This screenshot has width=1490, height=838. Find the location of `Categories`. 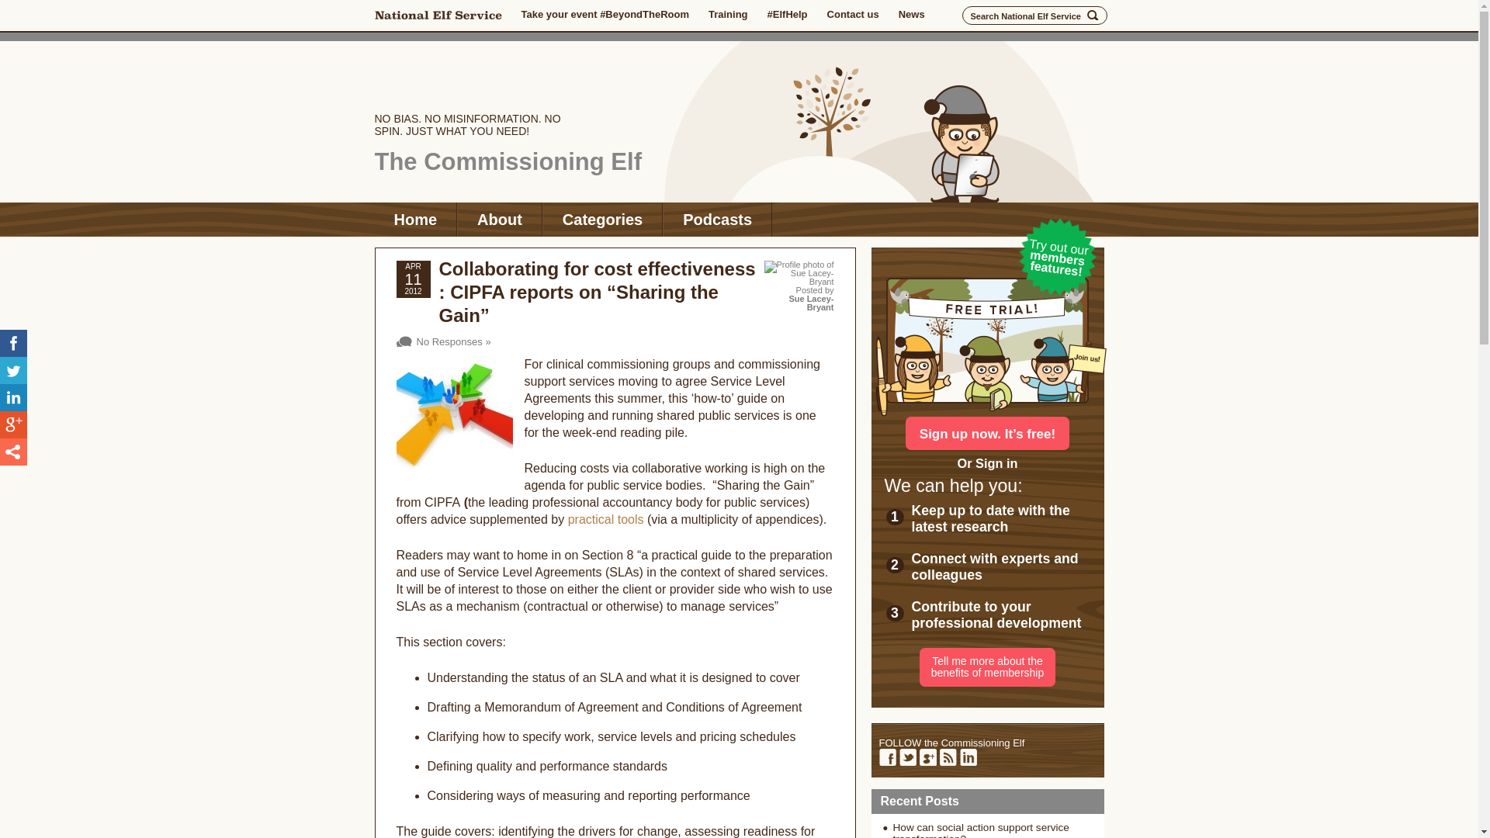

Categories is located at coordinates (602, 219).